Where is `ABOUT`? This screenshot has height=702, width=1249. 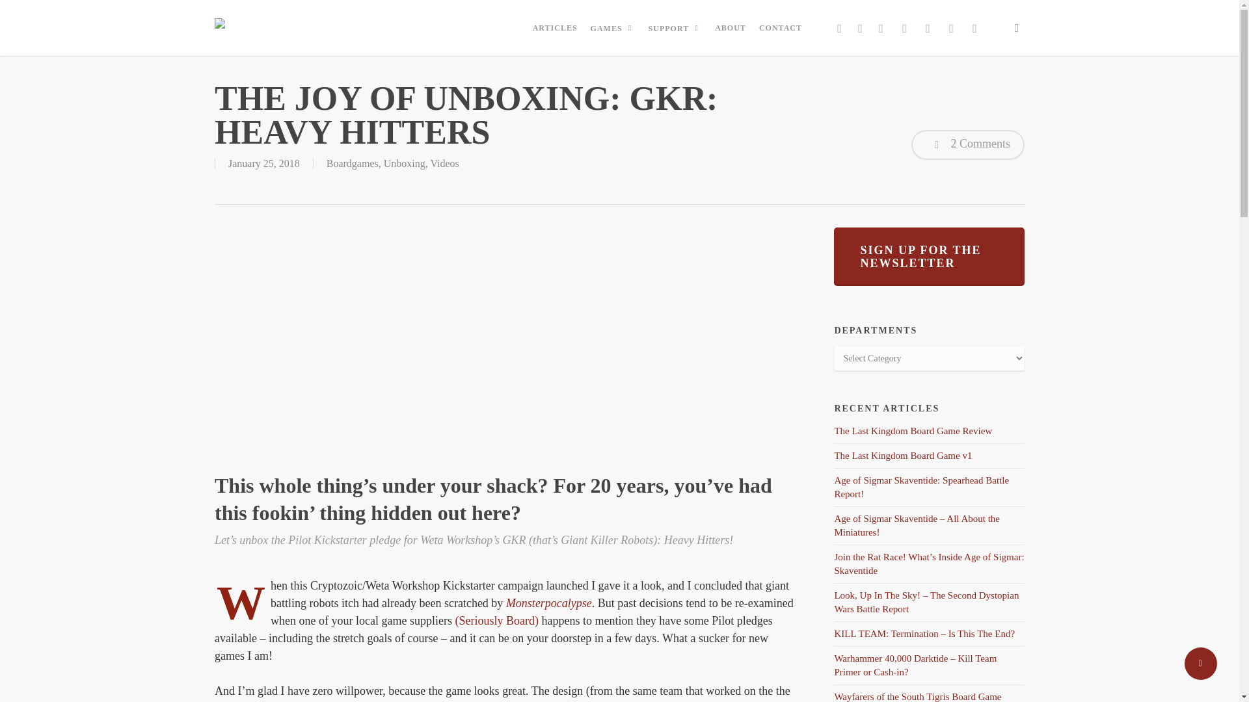
ABOUT is located at coordinates (730, 27).